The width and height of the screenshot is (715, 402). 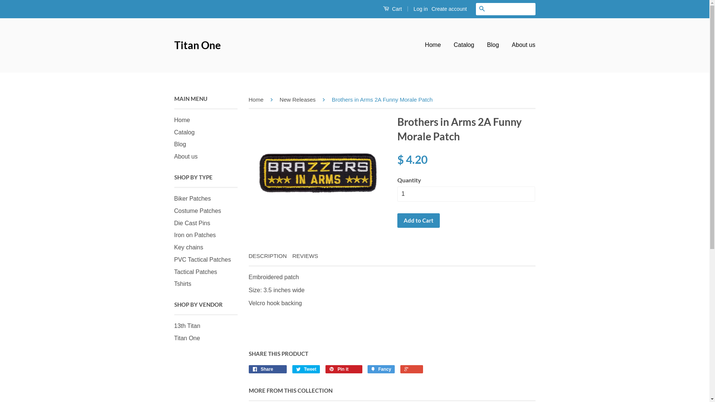 I want to click on Create account, so click(x=449, y=9).